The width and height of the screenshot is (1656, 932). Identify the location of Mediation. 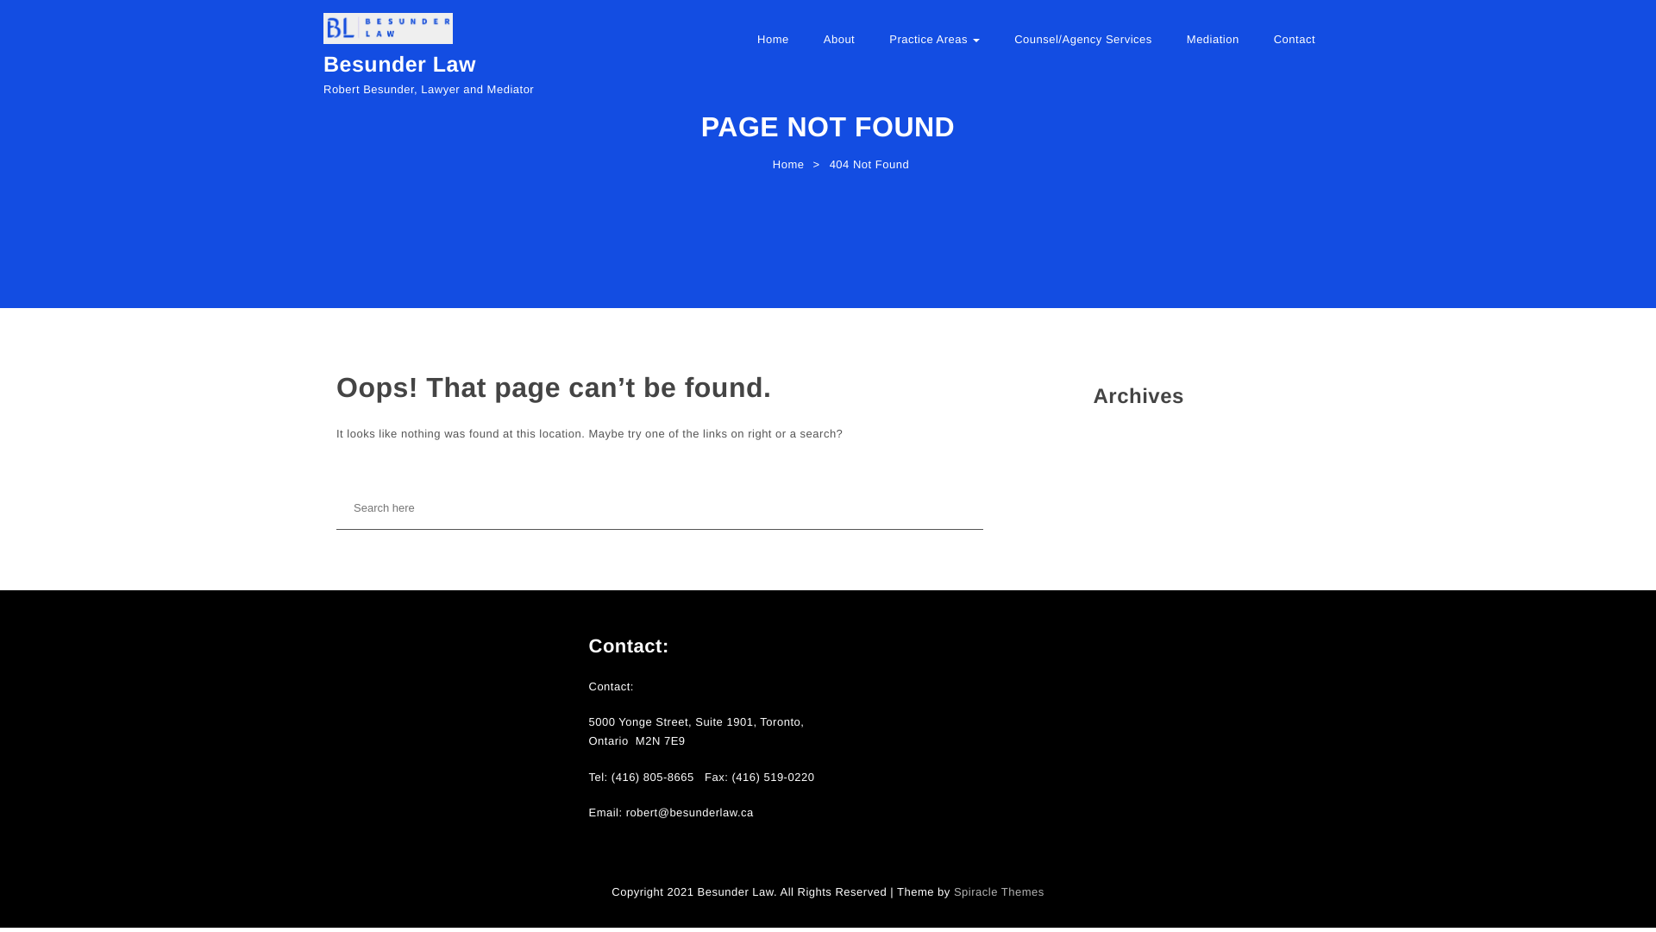
(1213, 47).